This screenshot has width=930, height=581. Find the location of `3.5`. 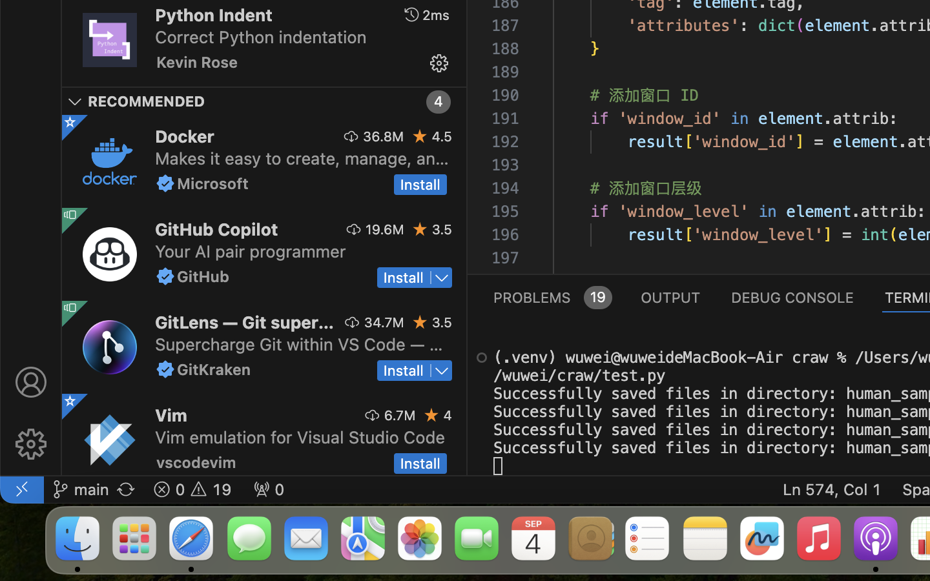

3.5 is located at coordinates (442, 229).